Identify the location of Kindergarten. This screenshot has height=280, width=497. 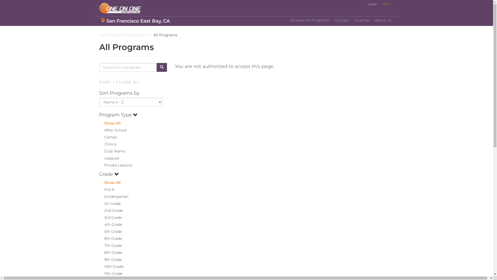
(113, 197).